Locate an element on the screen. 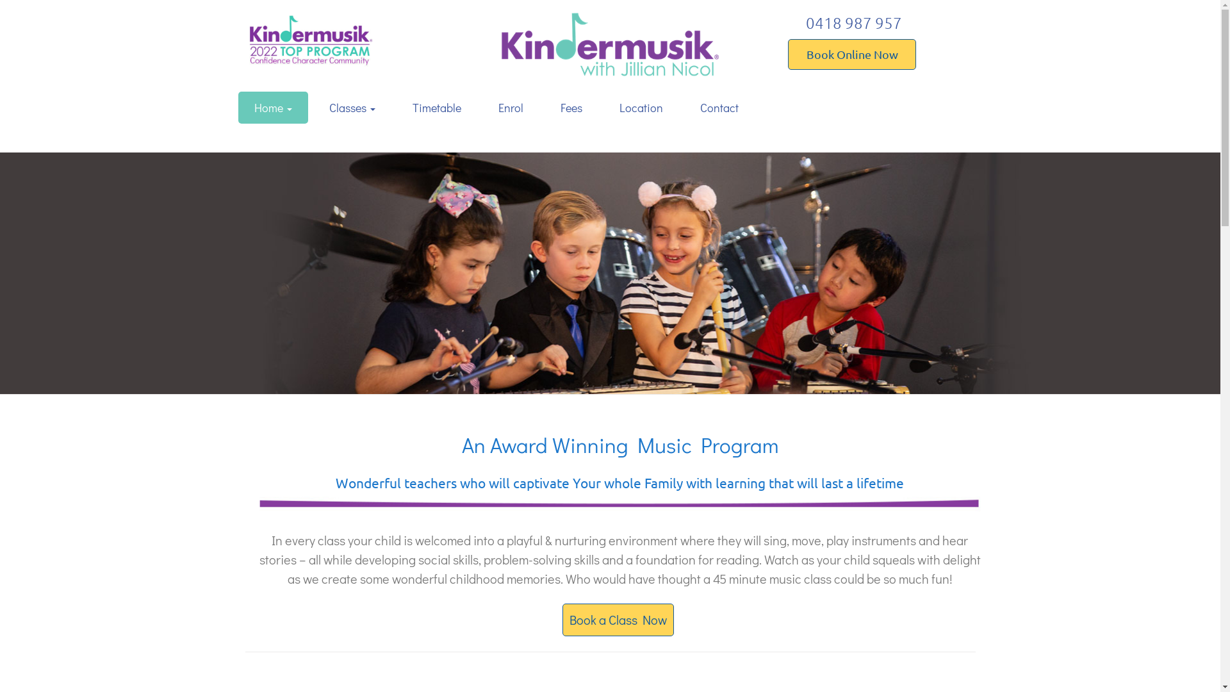 The width and height of the screenshot is (1230, 692). Book Online Now is located at coordinates (852, 54).